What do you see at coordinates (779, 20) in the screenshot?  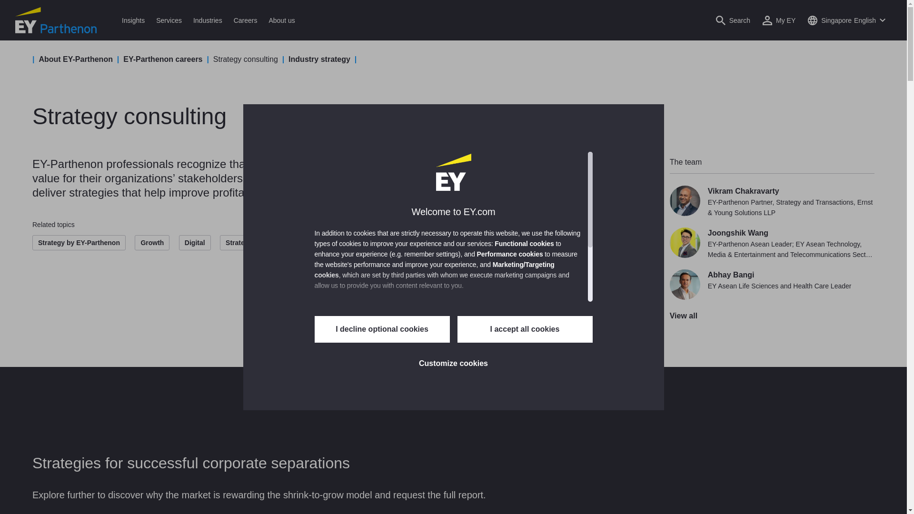 I see `My EY` at bounding box center [779, 20].